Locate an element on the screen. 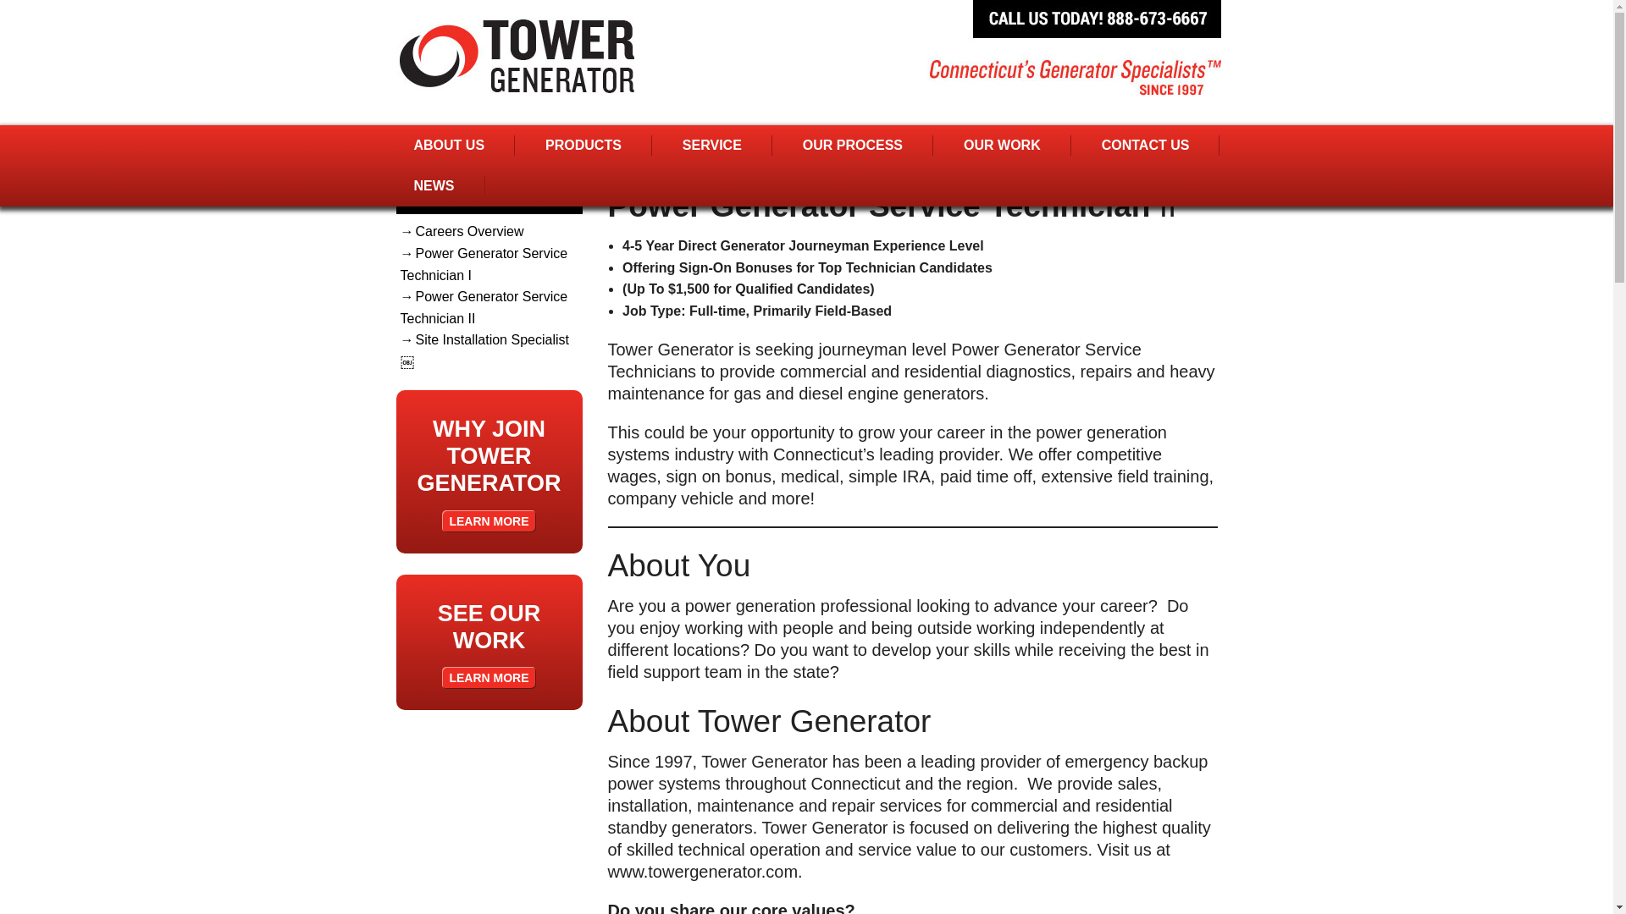  OUR PROCESS is located at coordinates (853, 145).